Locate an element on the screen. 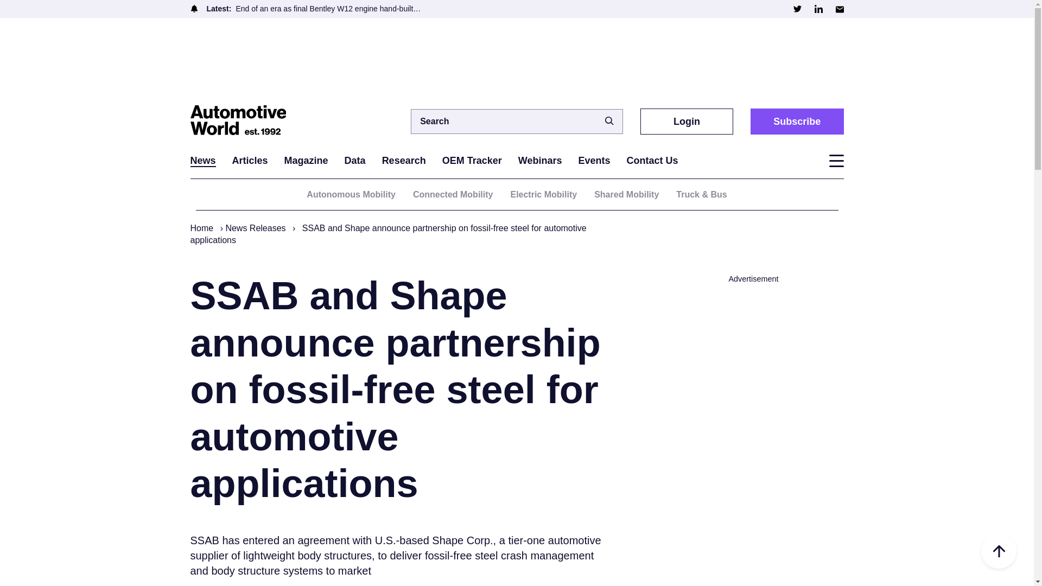 Image resolution: width=1042 pixels, height=586 pixels. Login is located at coordinates (687, 121).